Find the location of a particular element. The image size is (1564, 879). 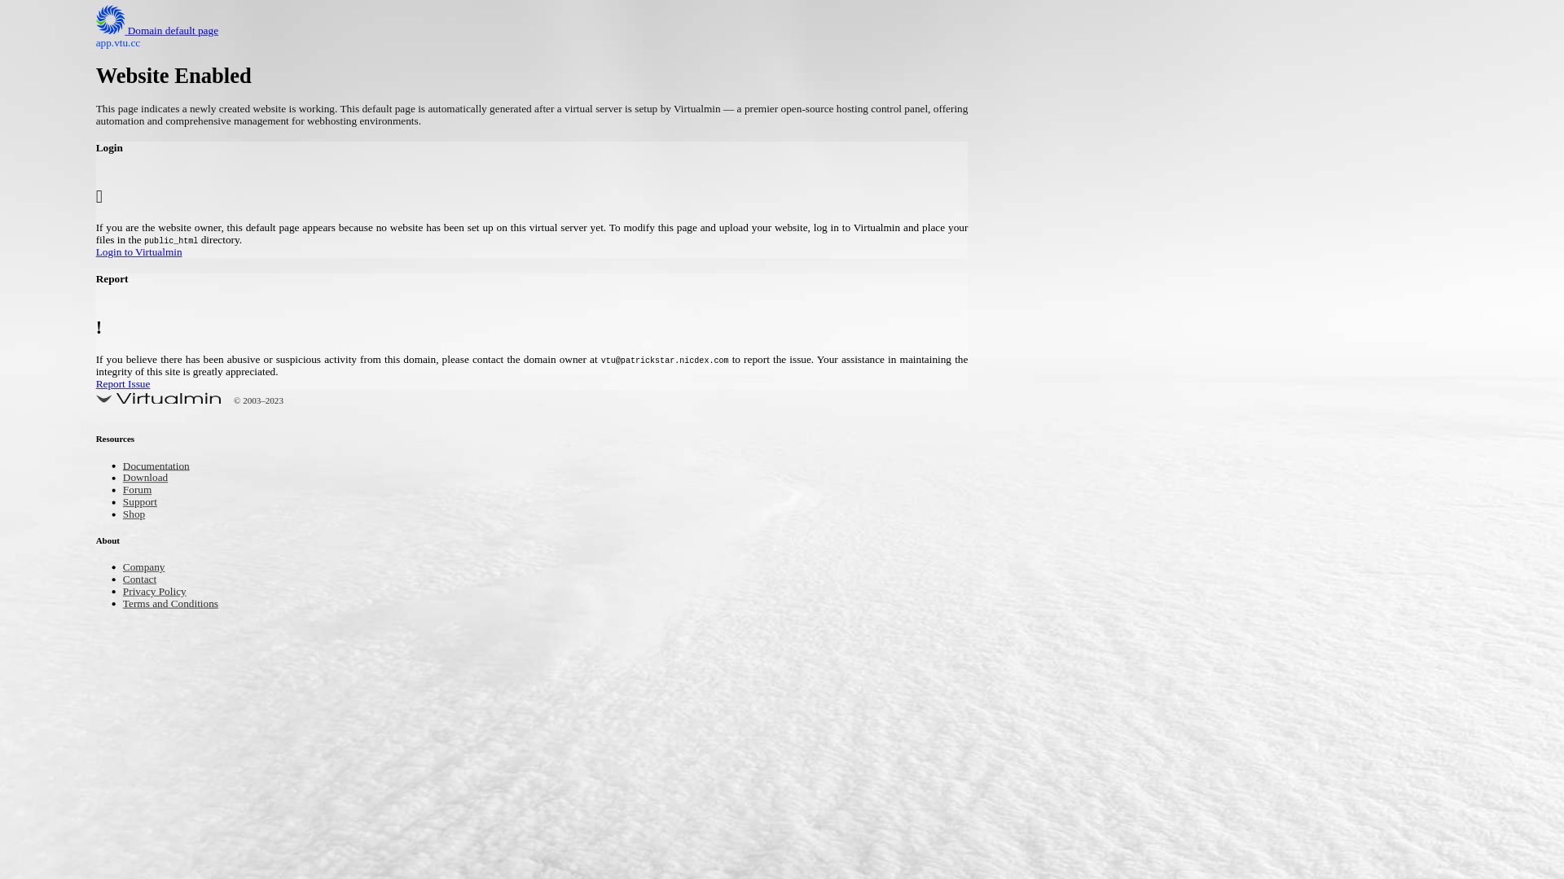

Contact is located at coordinates (143, 579).